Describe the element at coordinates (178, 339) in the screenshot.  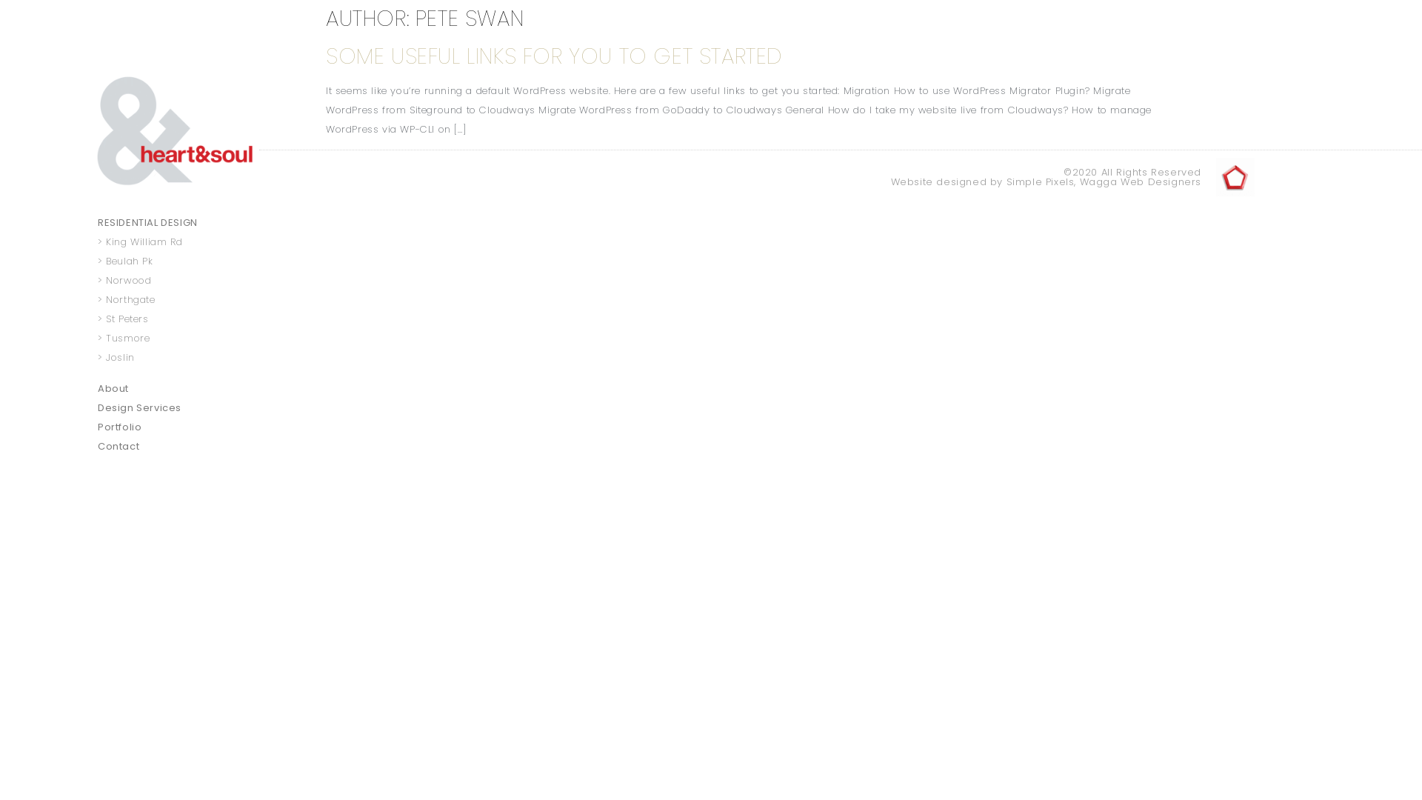
I see `> Tusmore` at that location.